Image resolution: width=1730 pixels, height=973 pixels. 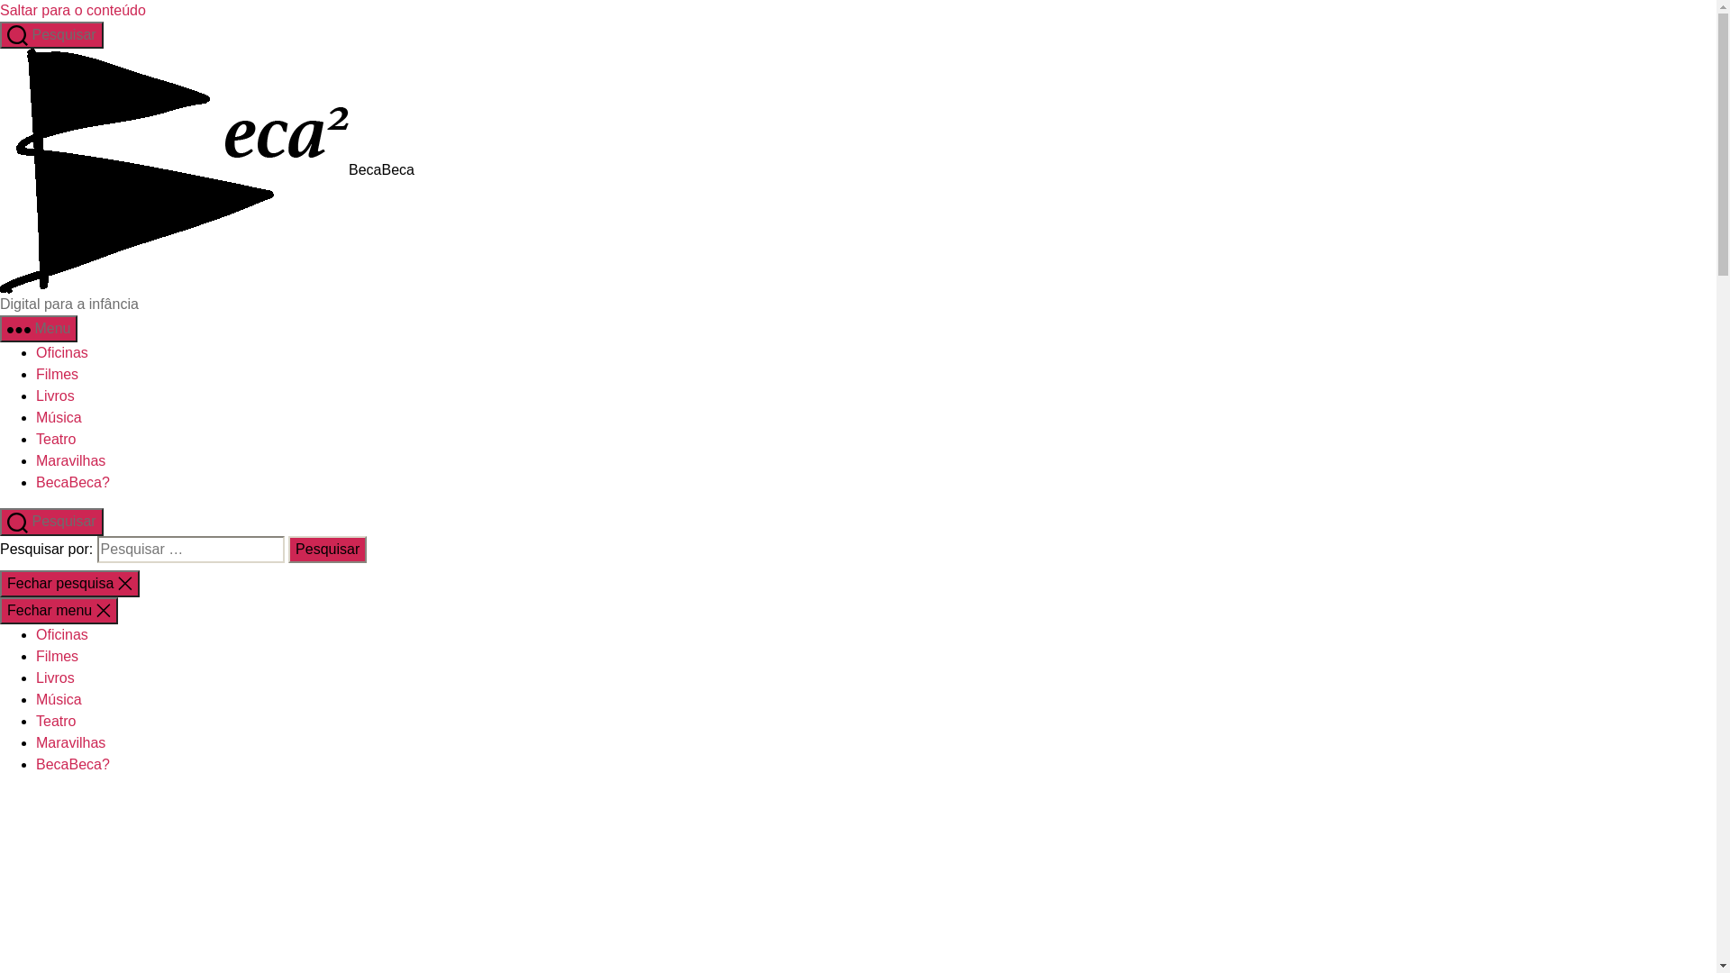 What do you see at coordinates (56, 396) in the screenshot?
I see `Livros` at bounding box center [56, 396].